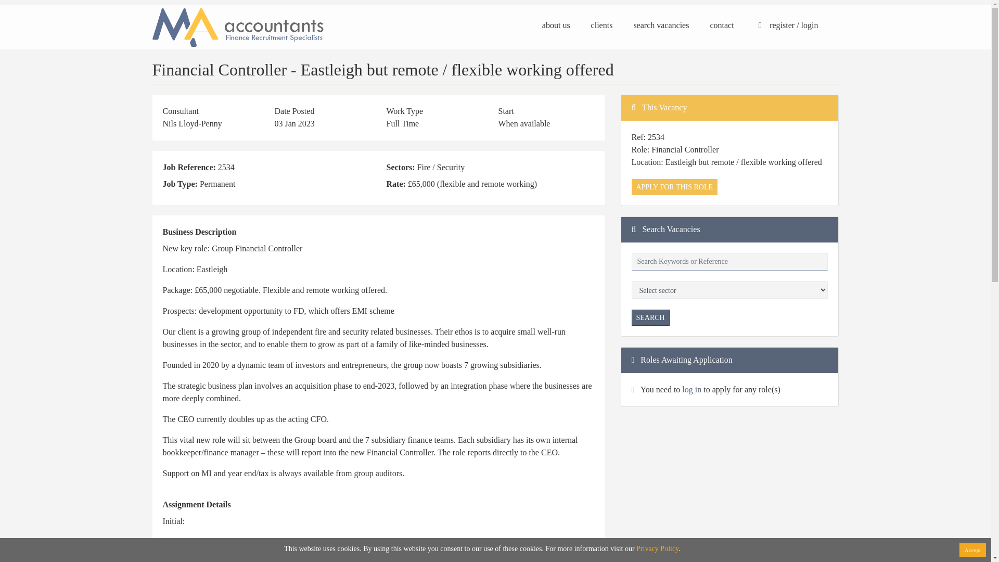 The width and height of the screenshot is (999, 562). What do you see at coordinates (691, 389) in the screenshot?
I see `log in` at bounding box center [691, 389].